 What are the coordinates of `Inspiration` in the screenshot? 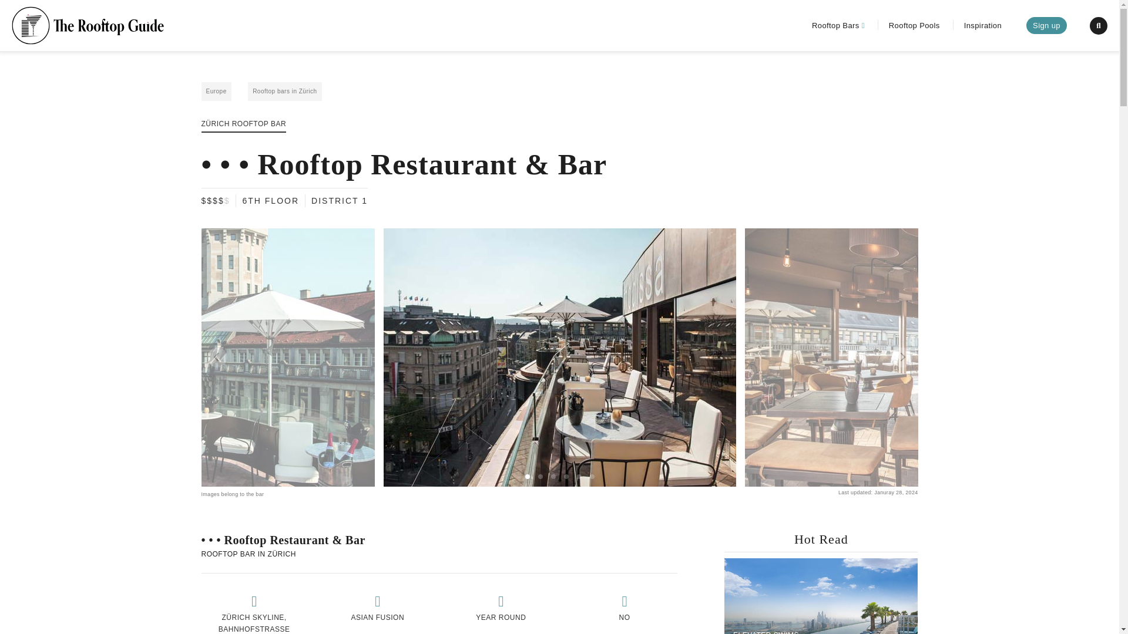 It's located at (982, 25).